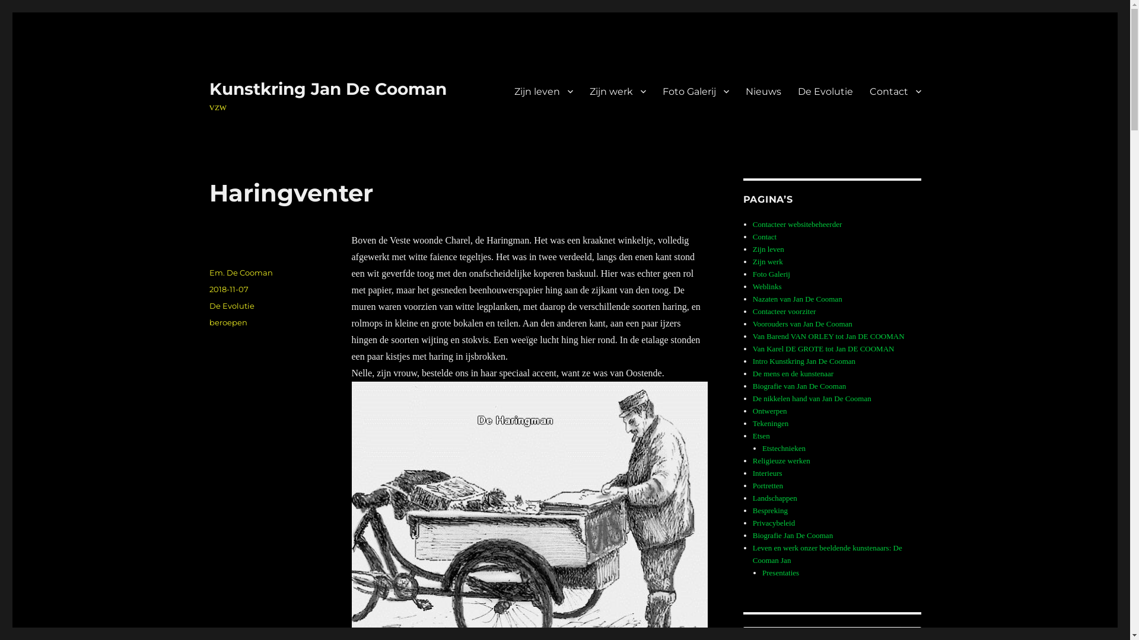  What do you see at coordinates (768, 287) in the screenshot?
I see `Weblinks` at bounding box center [768, 287].